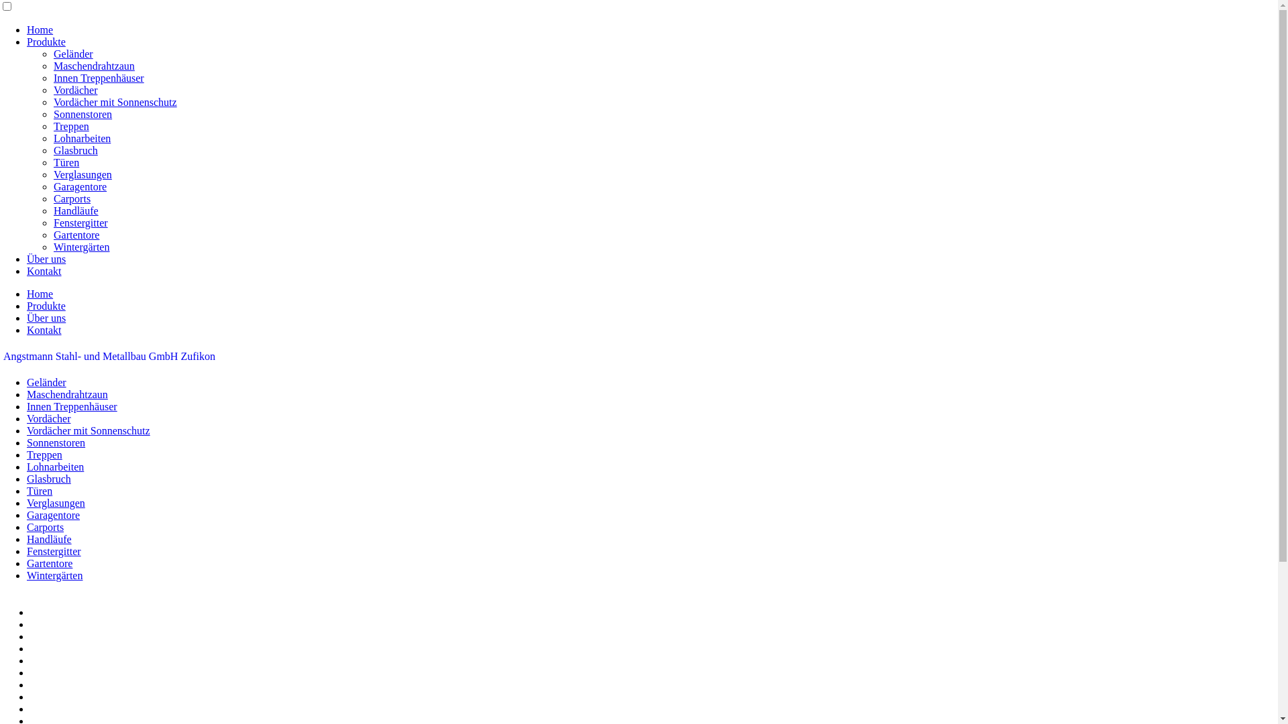 The image size is (1288, 724). What do you see at coordinates (83, 174) in the screenshot?
I see `Verglasungen` at bounding box center [83, 174].